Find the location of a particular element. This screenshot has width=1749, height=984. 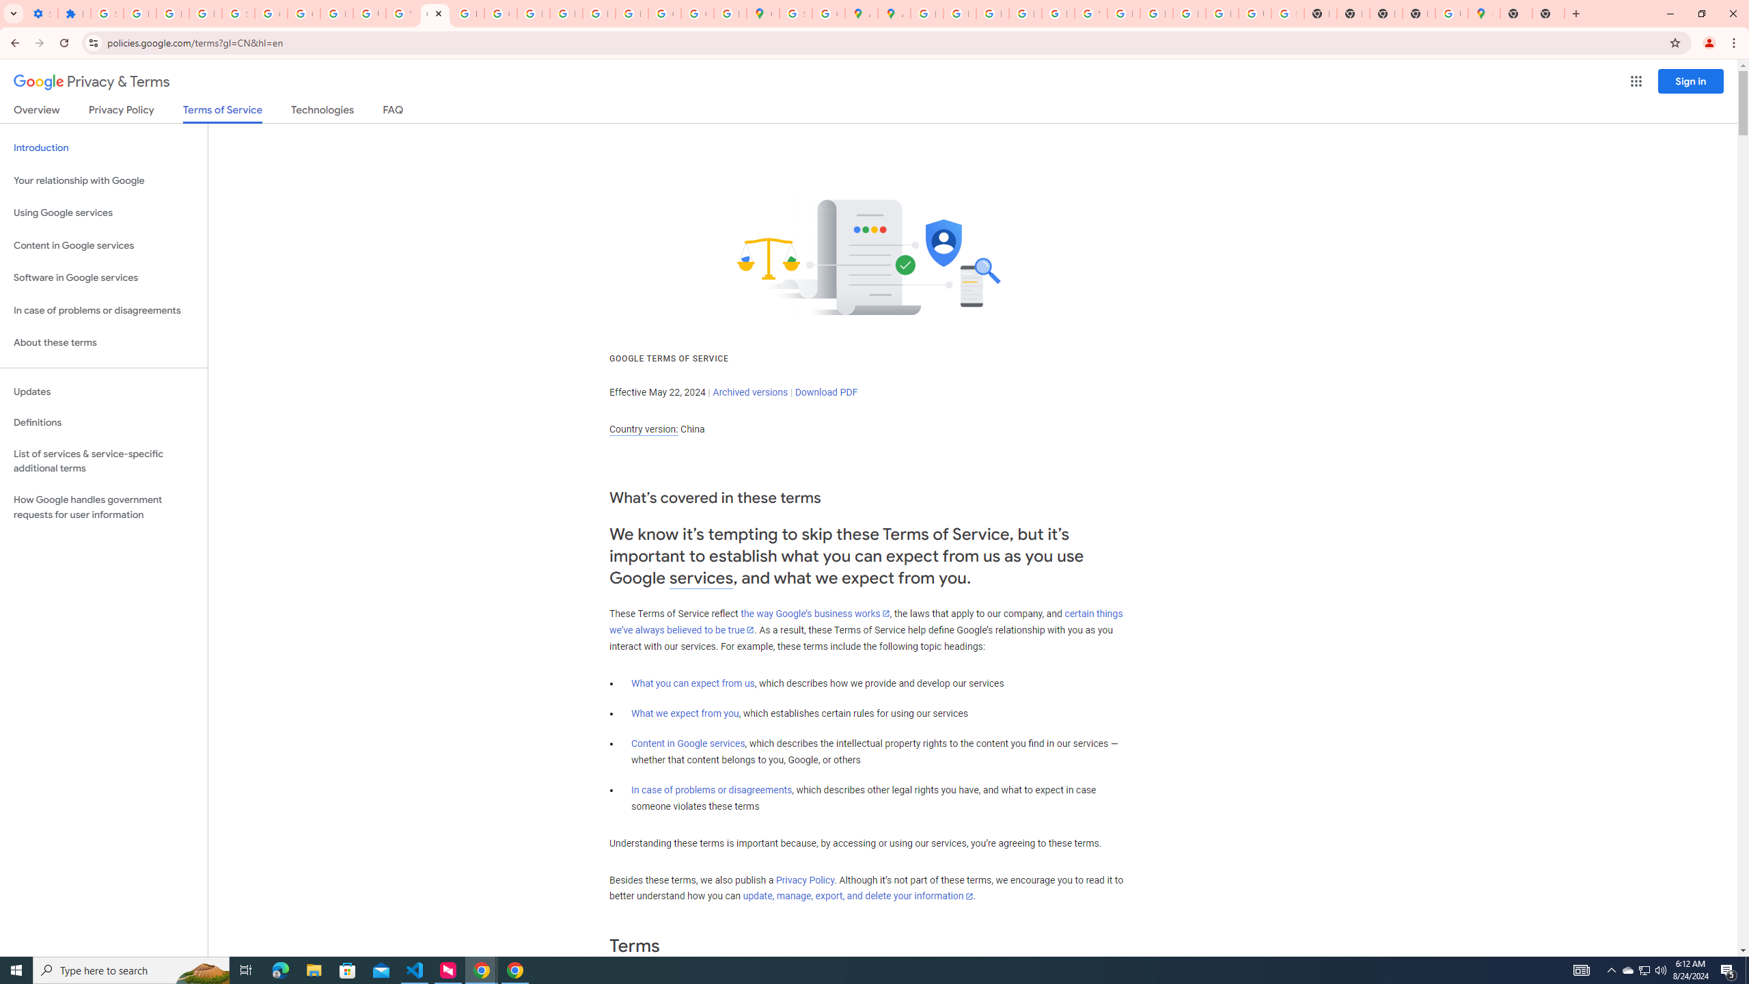

In case of problems or disagreements is located at coordinates (712, 790).